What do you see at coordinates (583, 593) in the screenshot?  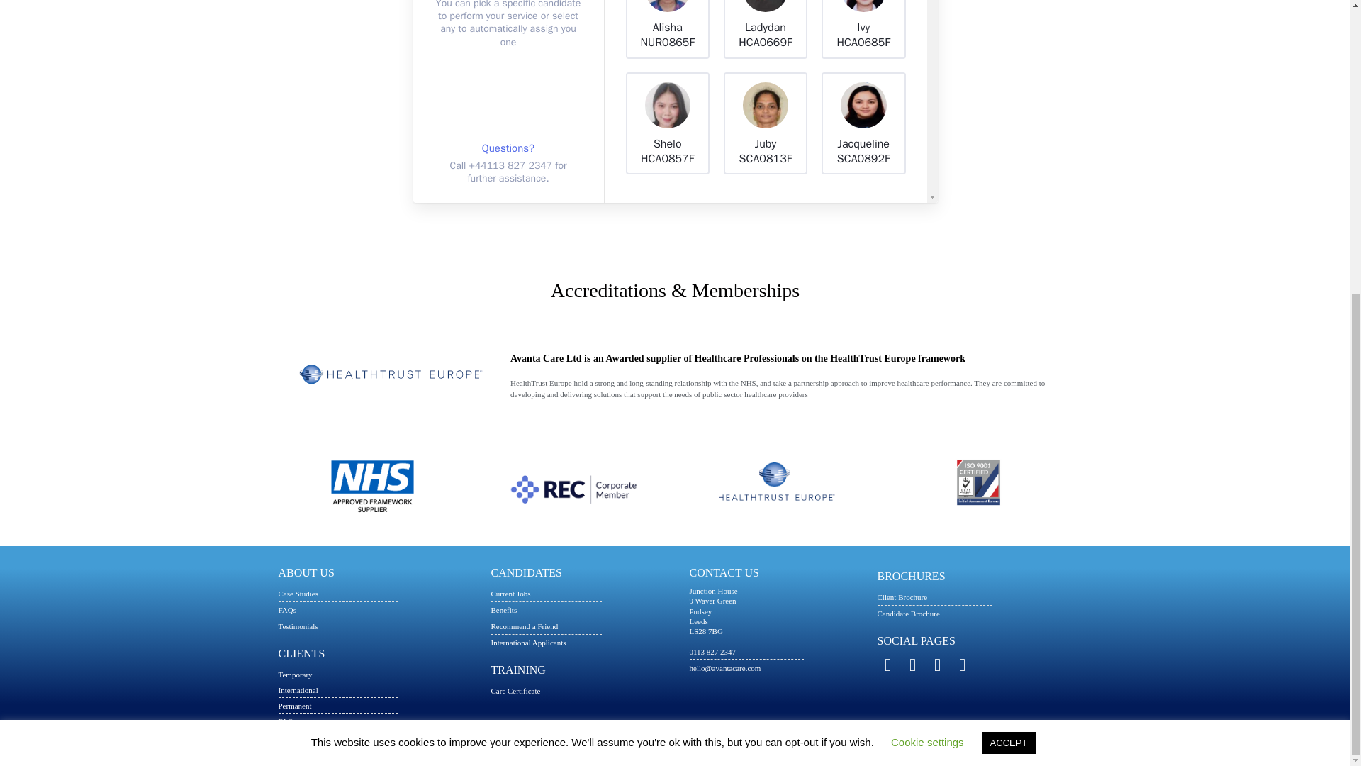 I see `Current Jobs` at bounding box center [583, 593].